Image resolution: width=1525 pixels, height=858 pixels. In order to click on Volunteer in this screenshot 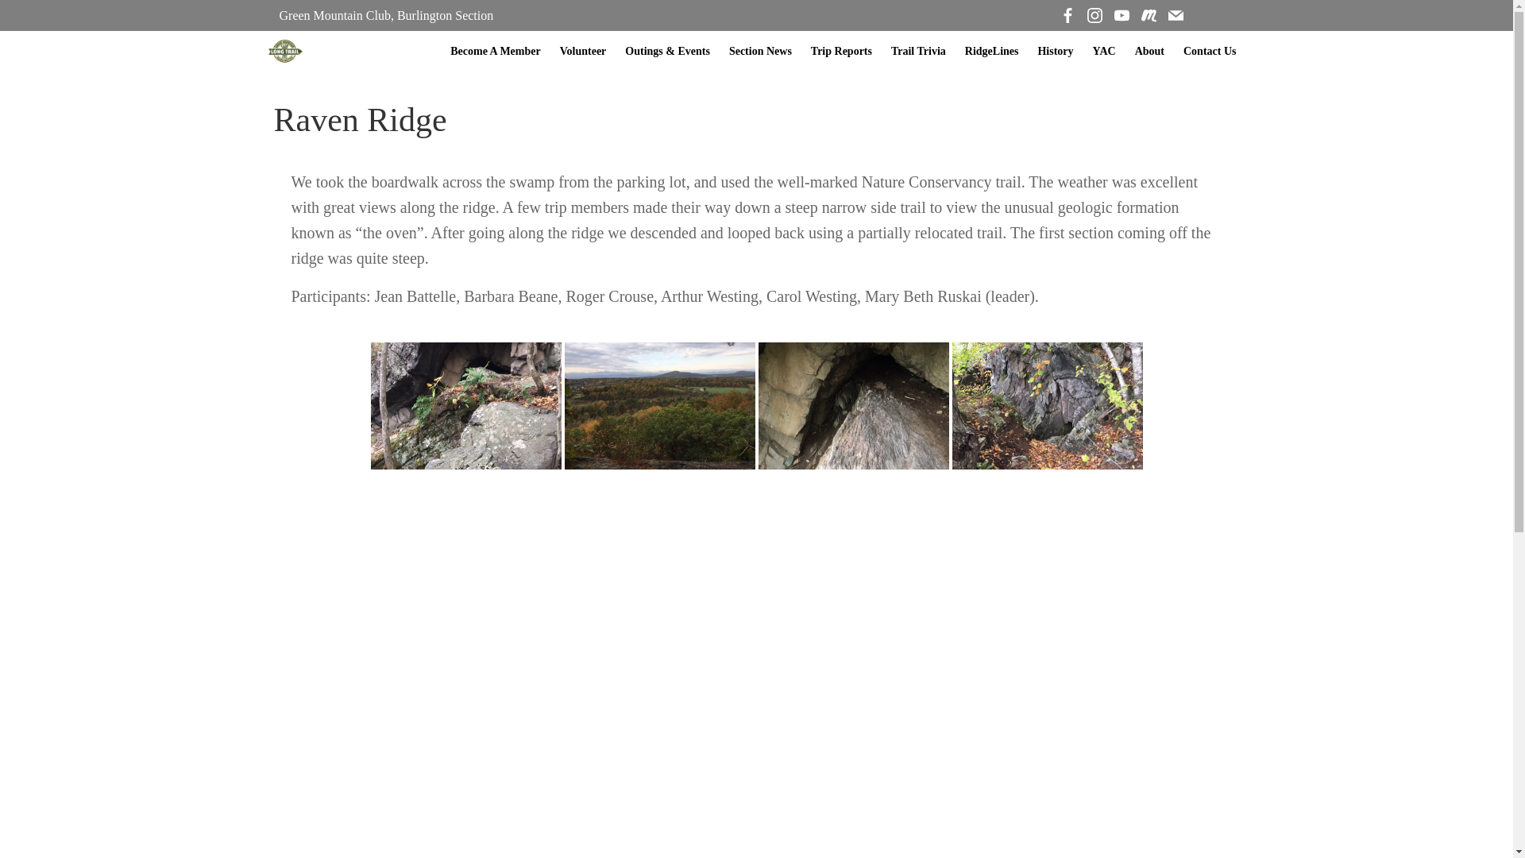, I will do `click(583, 51)`.